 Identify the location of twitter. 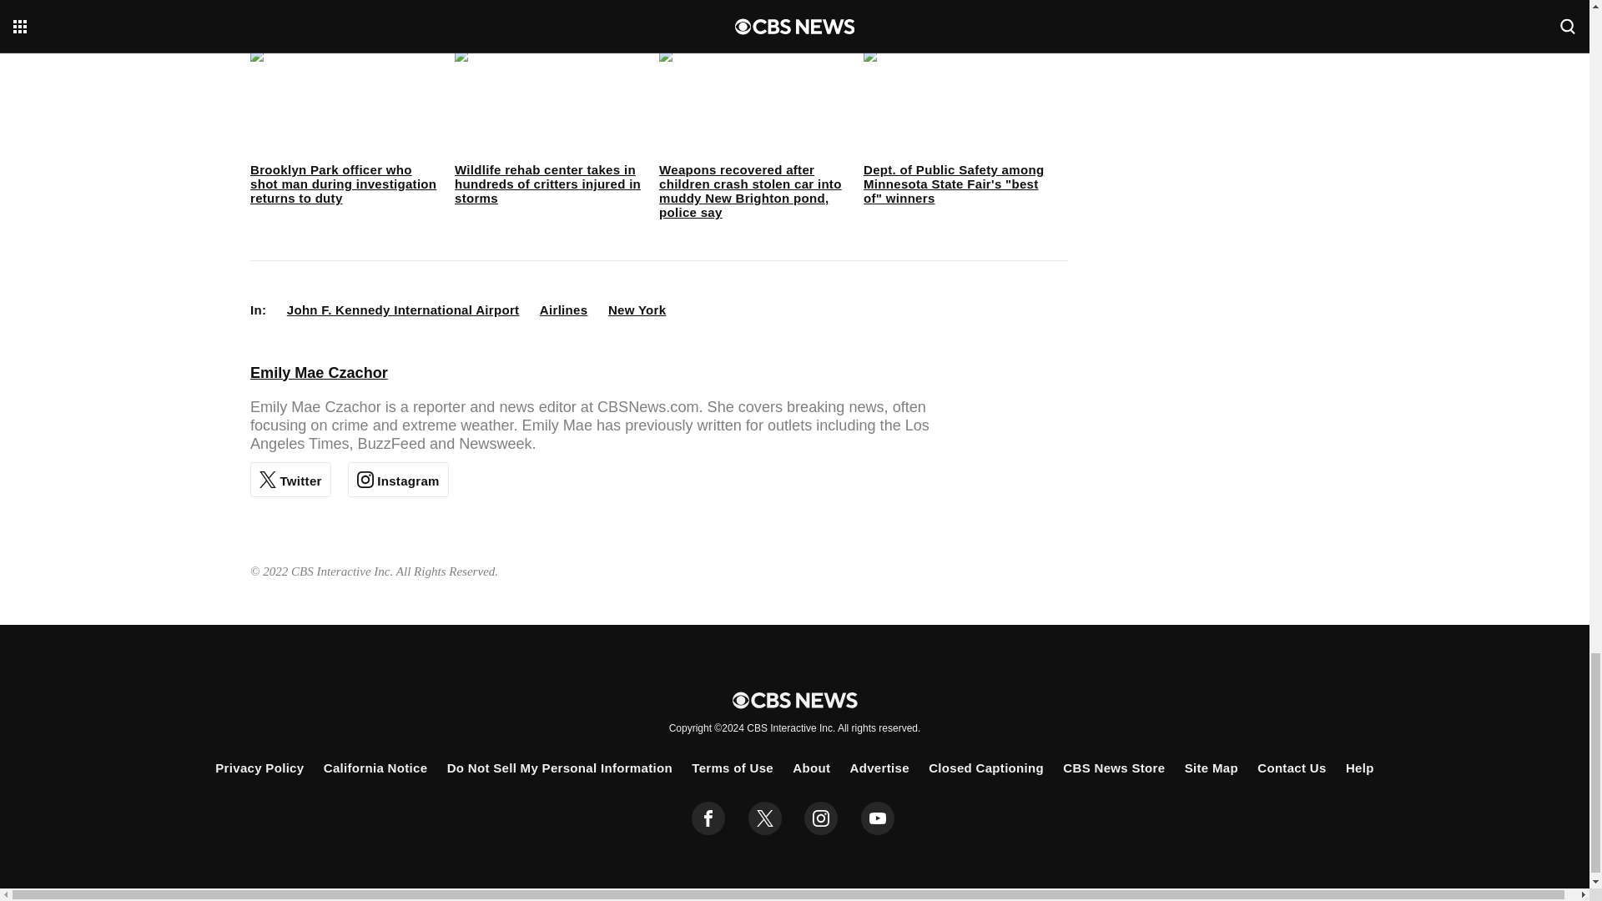
(764, 818).